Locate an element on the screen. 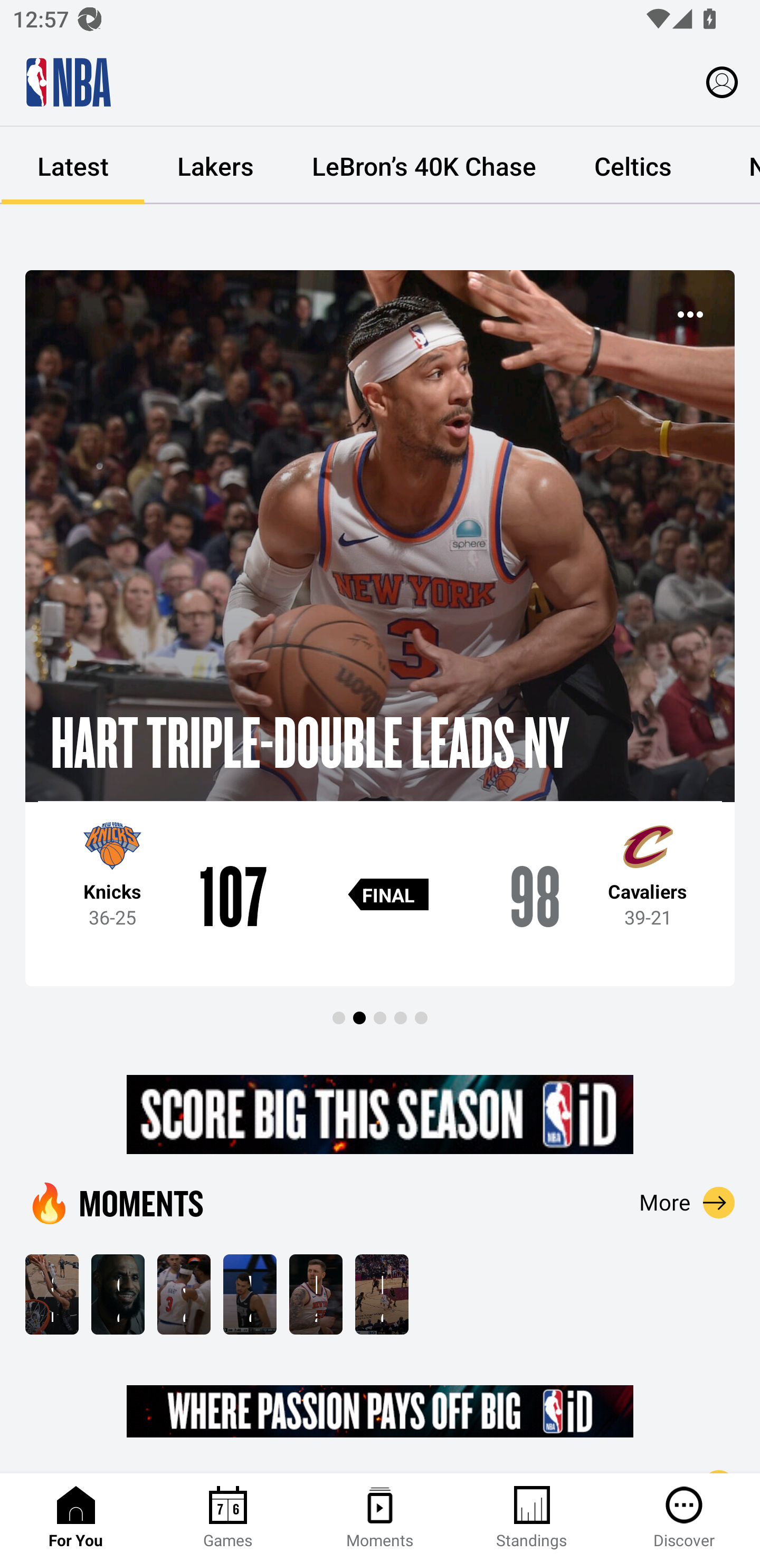 The width and height of the screenshot is (760, 1562). Profile is located at coordinates (722, 81).